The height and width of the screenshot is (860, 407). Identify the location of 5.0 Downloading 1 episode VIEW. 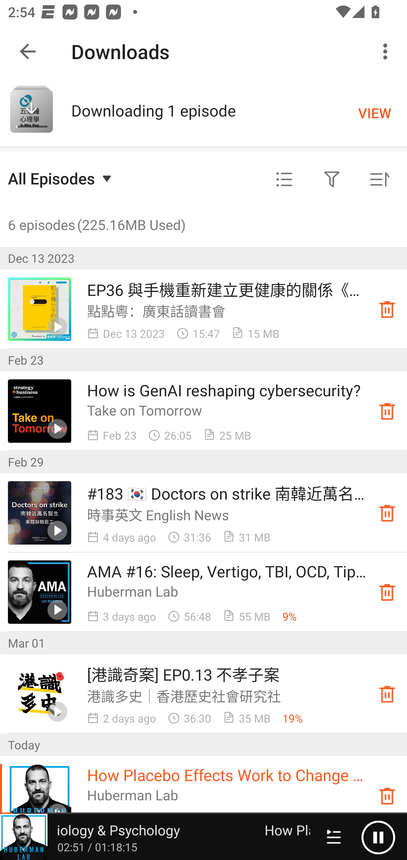
(203, 113).